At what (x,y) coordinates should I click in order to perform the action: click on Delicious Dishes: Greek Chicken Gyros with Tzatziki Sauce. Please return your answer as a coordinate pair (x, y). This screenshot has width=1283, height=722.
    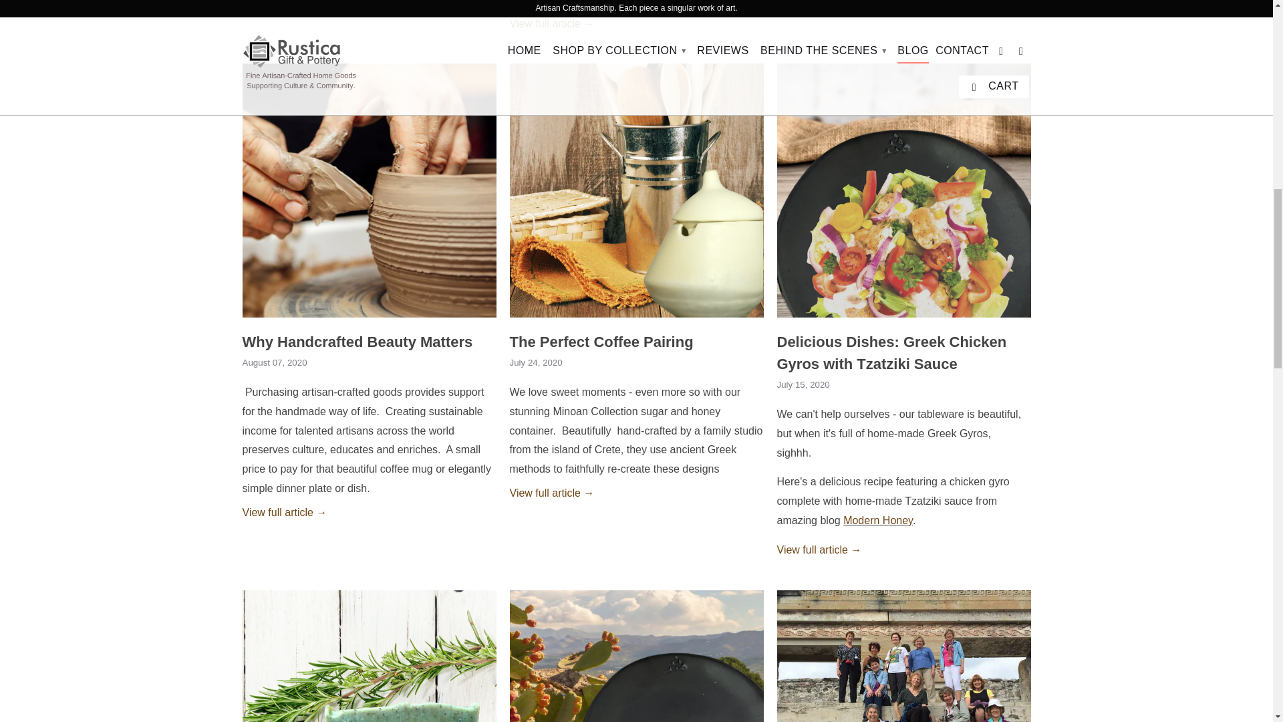
    Looking at the image, I should click on (818, 550).